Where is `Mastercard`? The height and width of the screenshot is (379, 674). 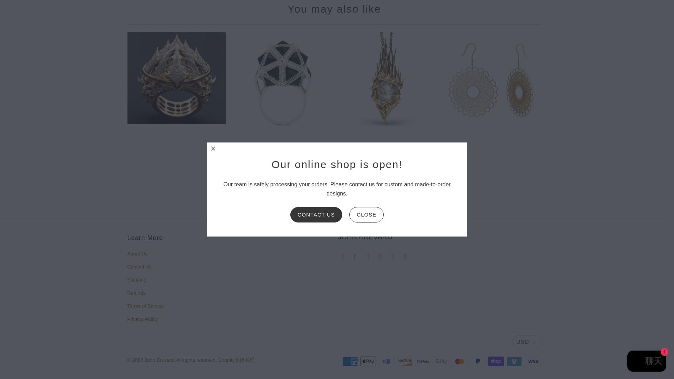 Mastercard is located at coordinates (460, 361).